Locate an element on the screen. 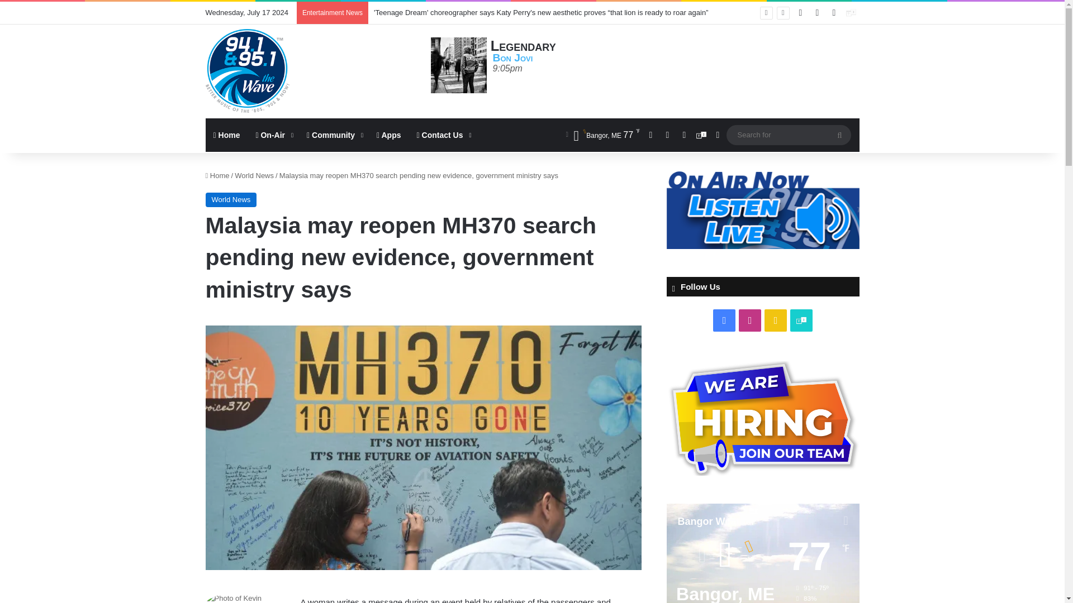  Home is located at coordinates (227, 135).